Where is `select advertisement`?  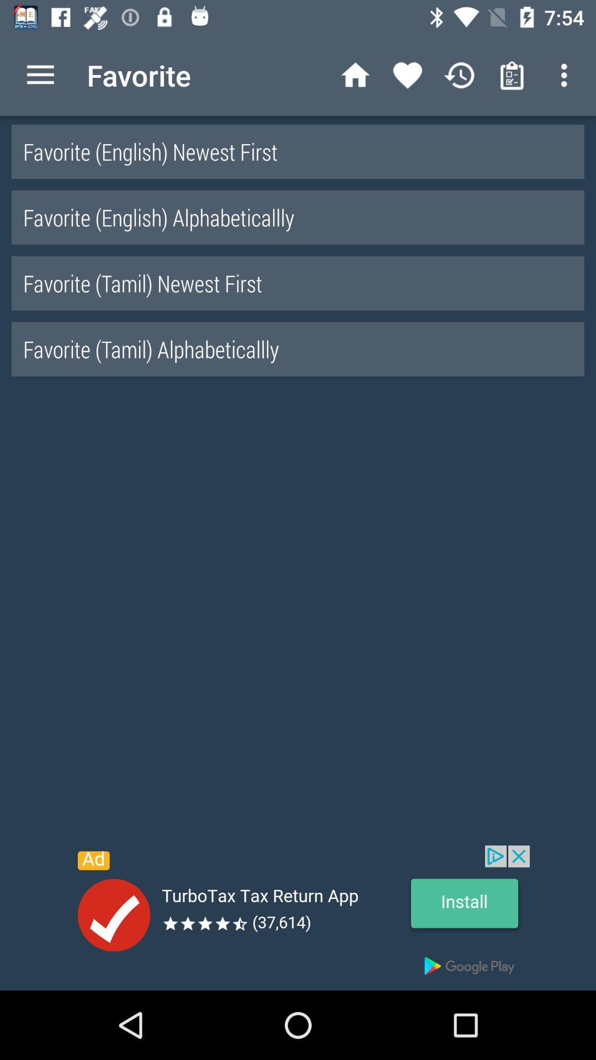
select advertisement is located at coordinates (298, 918).